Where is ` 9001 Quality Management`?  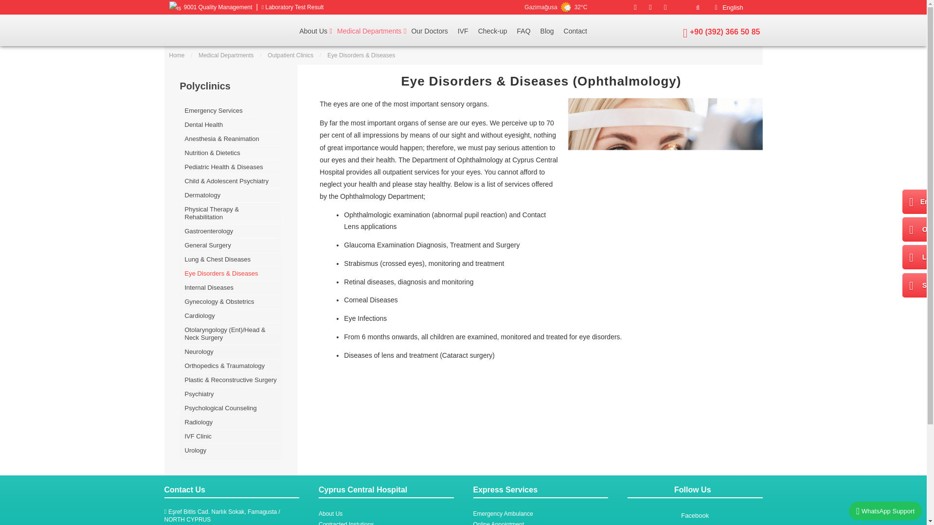  9001 Quality Management is located at coordinates (217, 7).